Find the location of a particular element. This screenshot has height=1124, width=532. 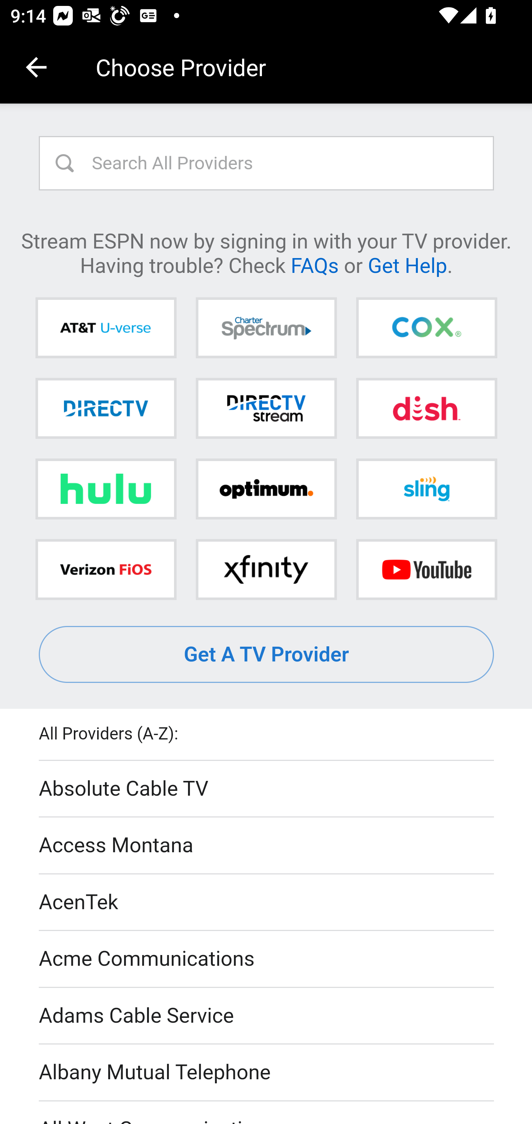

FAQs is located at coordinates (314, 264).